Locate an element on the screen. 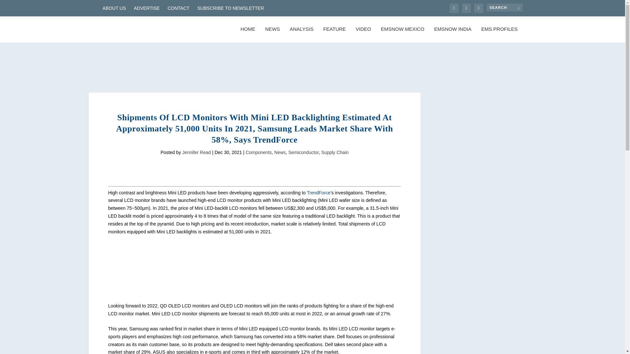 The width and height of the screenshot is (630, 354). Supply Chain is located at coordinates (335, 152).